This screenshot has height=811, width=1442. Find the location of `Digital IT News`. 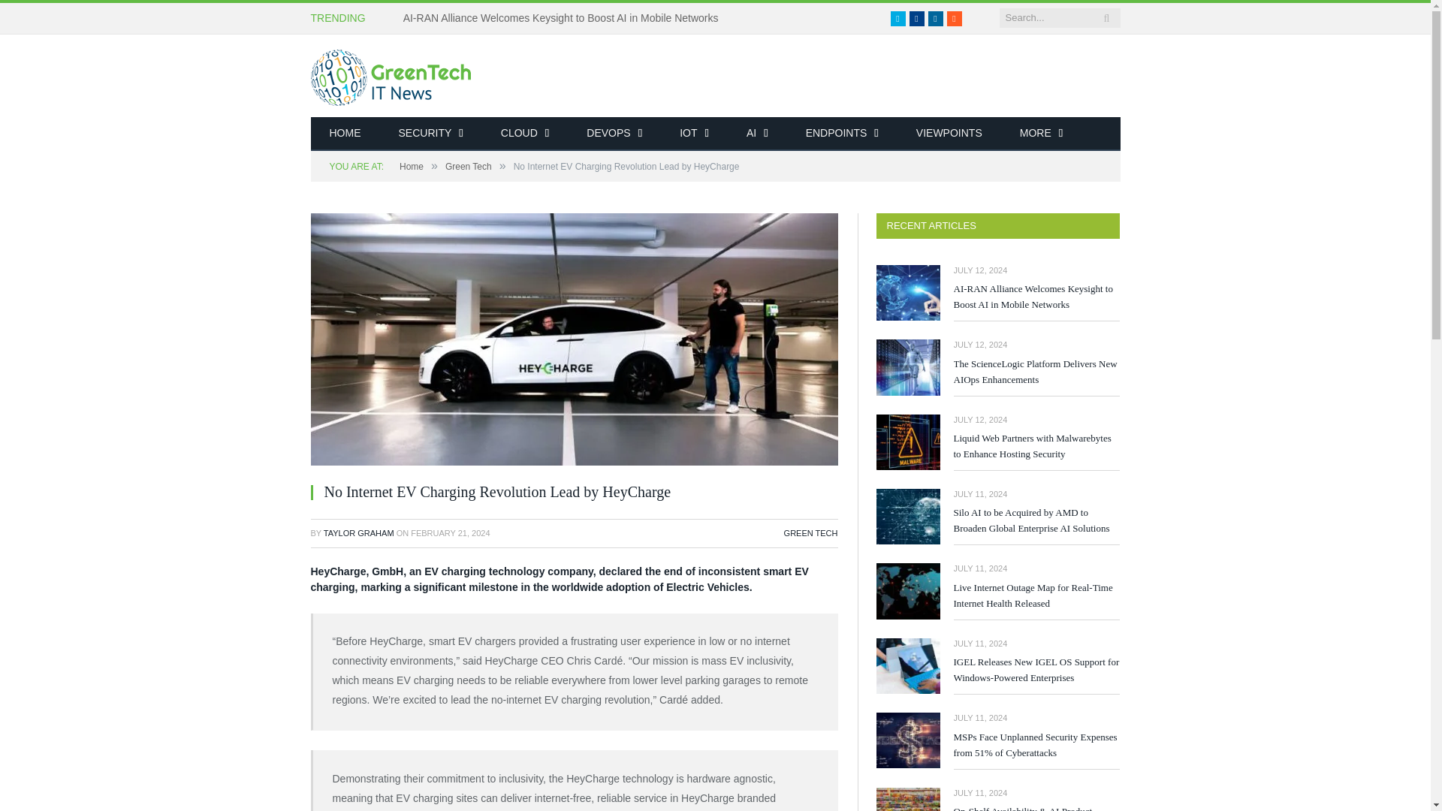

Digital IT News is located at coordinates (391, 75).